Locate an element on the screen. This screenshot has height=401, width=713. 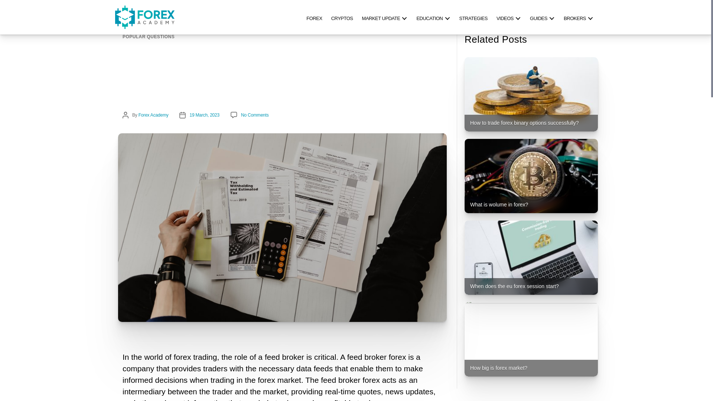
STRATEGIES is located at coordinates (473, 17).